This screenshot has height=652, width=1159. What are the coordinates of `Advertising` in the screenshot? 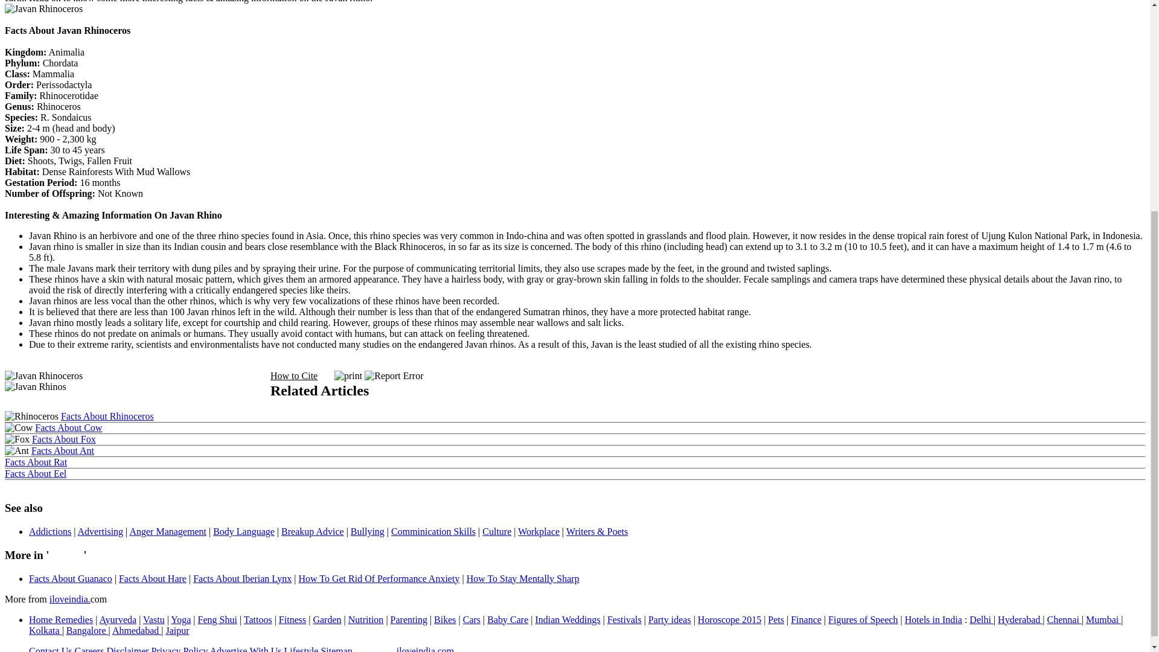 It's located at (100, 531).